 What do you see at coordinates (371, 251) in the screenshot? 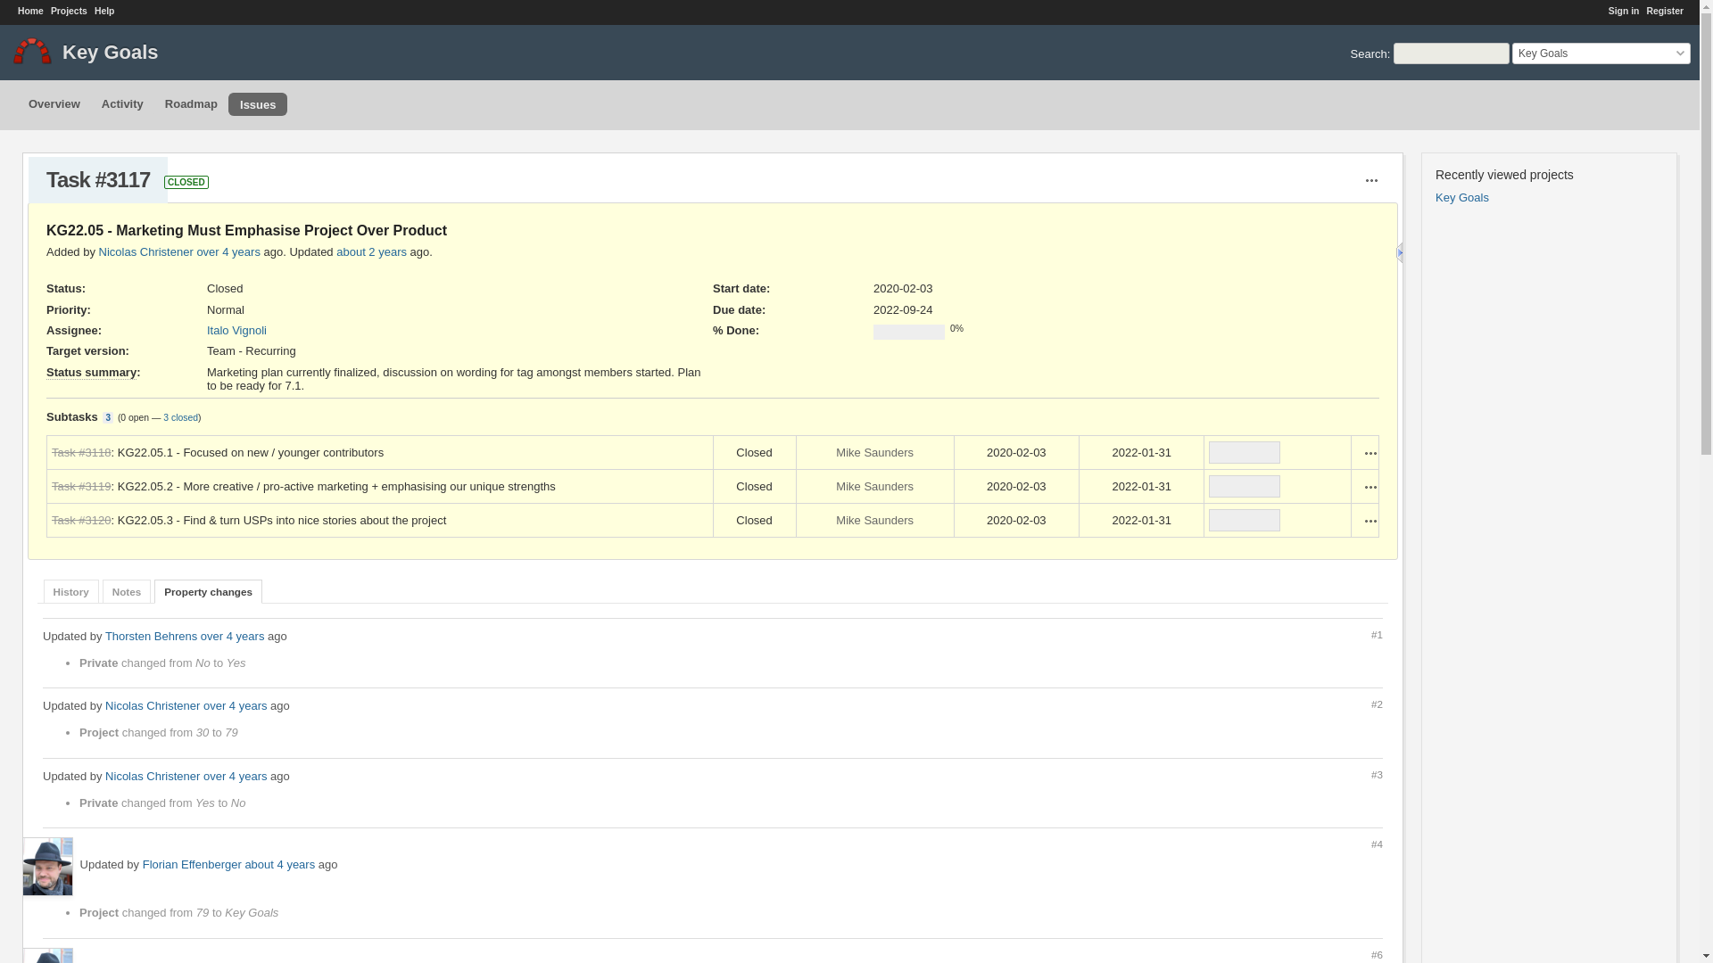
I see `about 2 years` at bounding box center [371, 251].